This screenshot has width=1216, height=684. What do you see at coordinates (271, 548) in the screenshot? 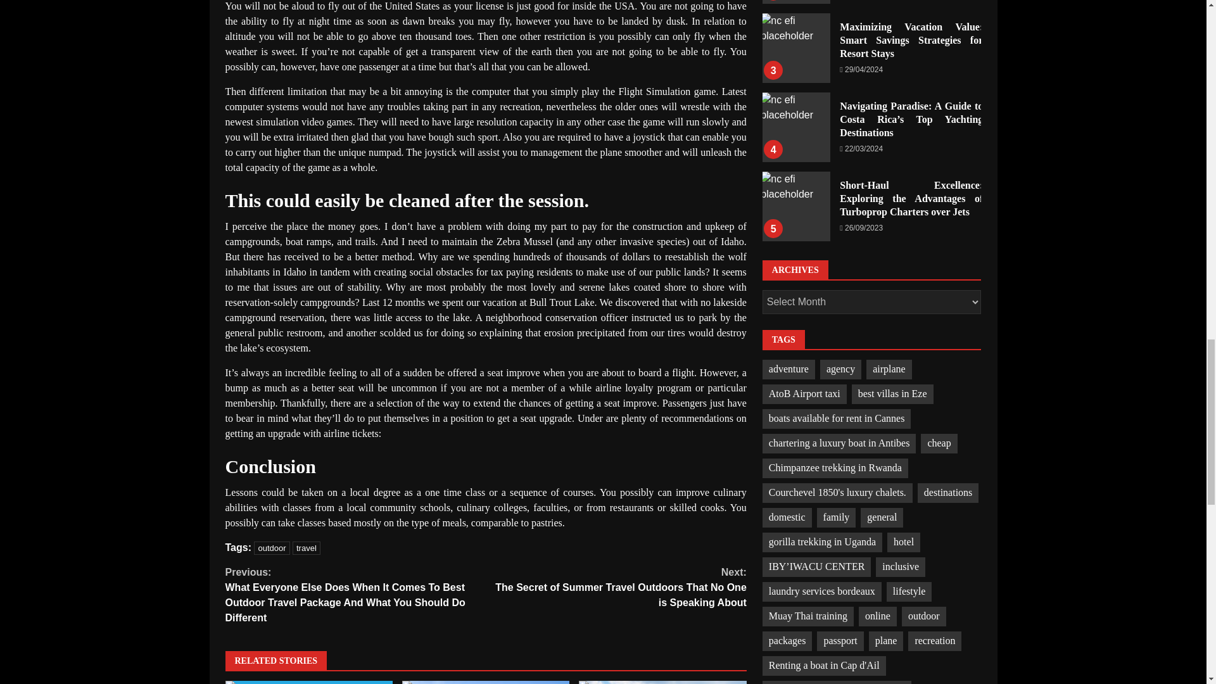
I see `outdoor` at bounding box center [271, 548].